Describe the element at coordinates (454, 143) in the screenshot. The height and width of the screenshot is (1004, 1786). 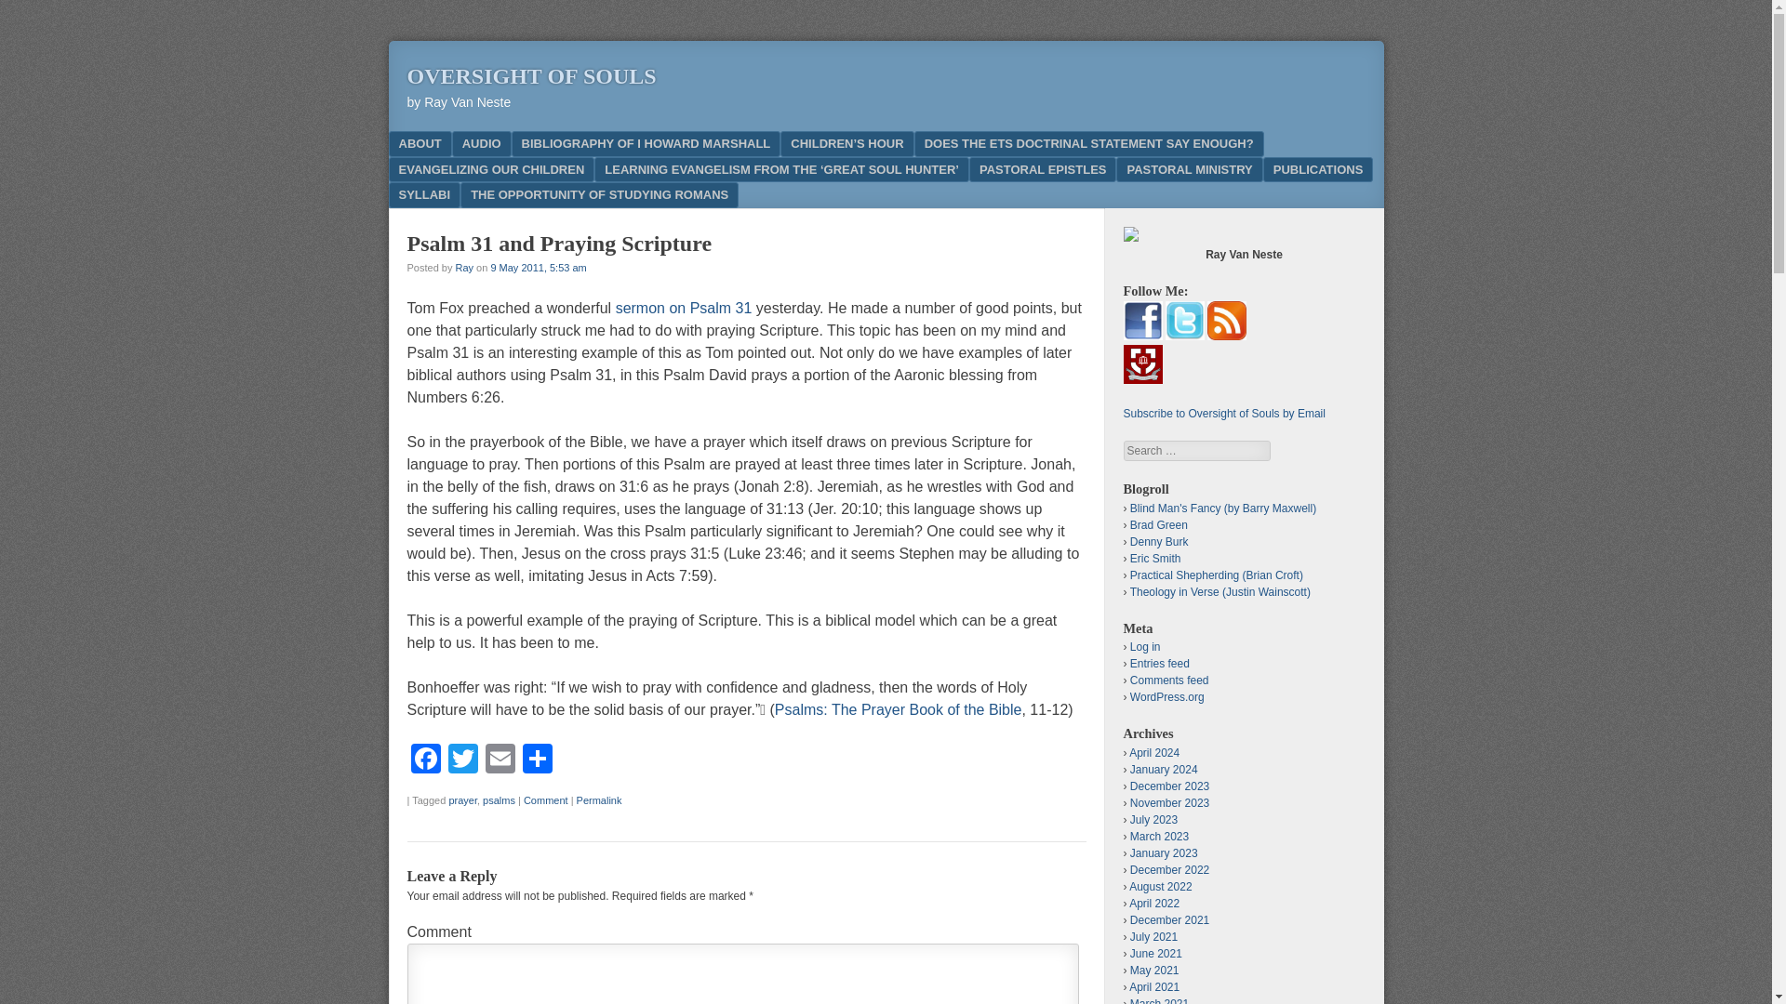
I see `Skip to content` at that location.